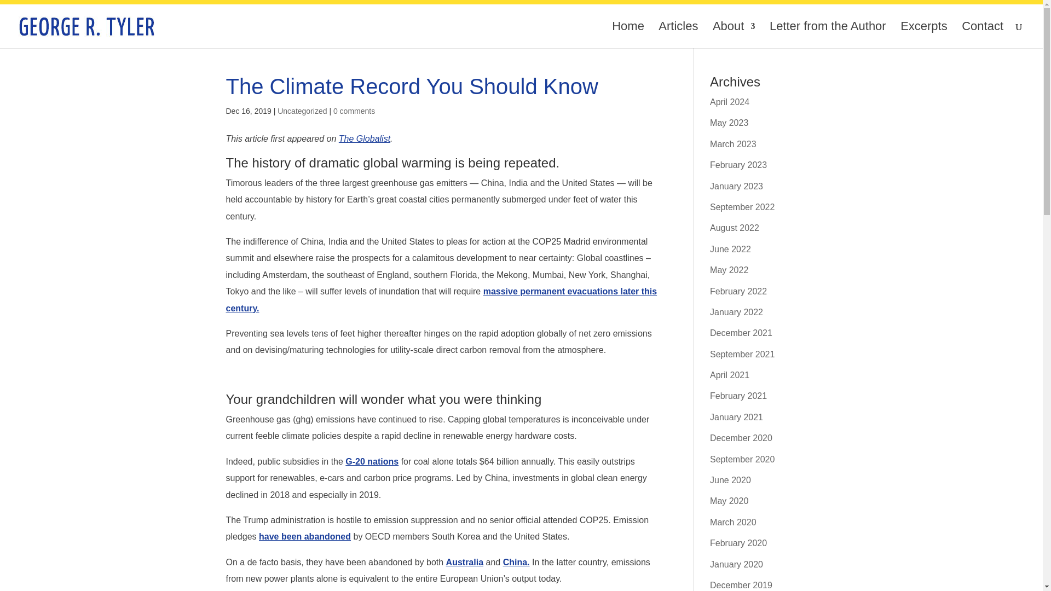 This screenshot has height=591, width=1051. I want to click on have been abandoned, so click(304, 536).